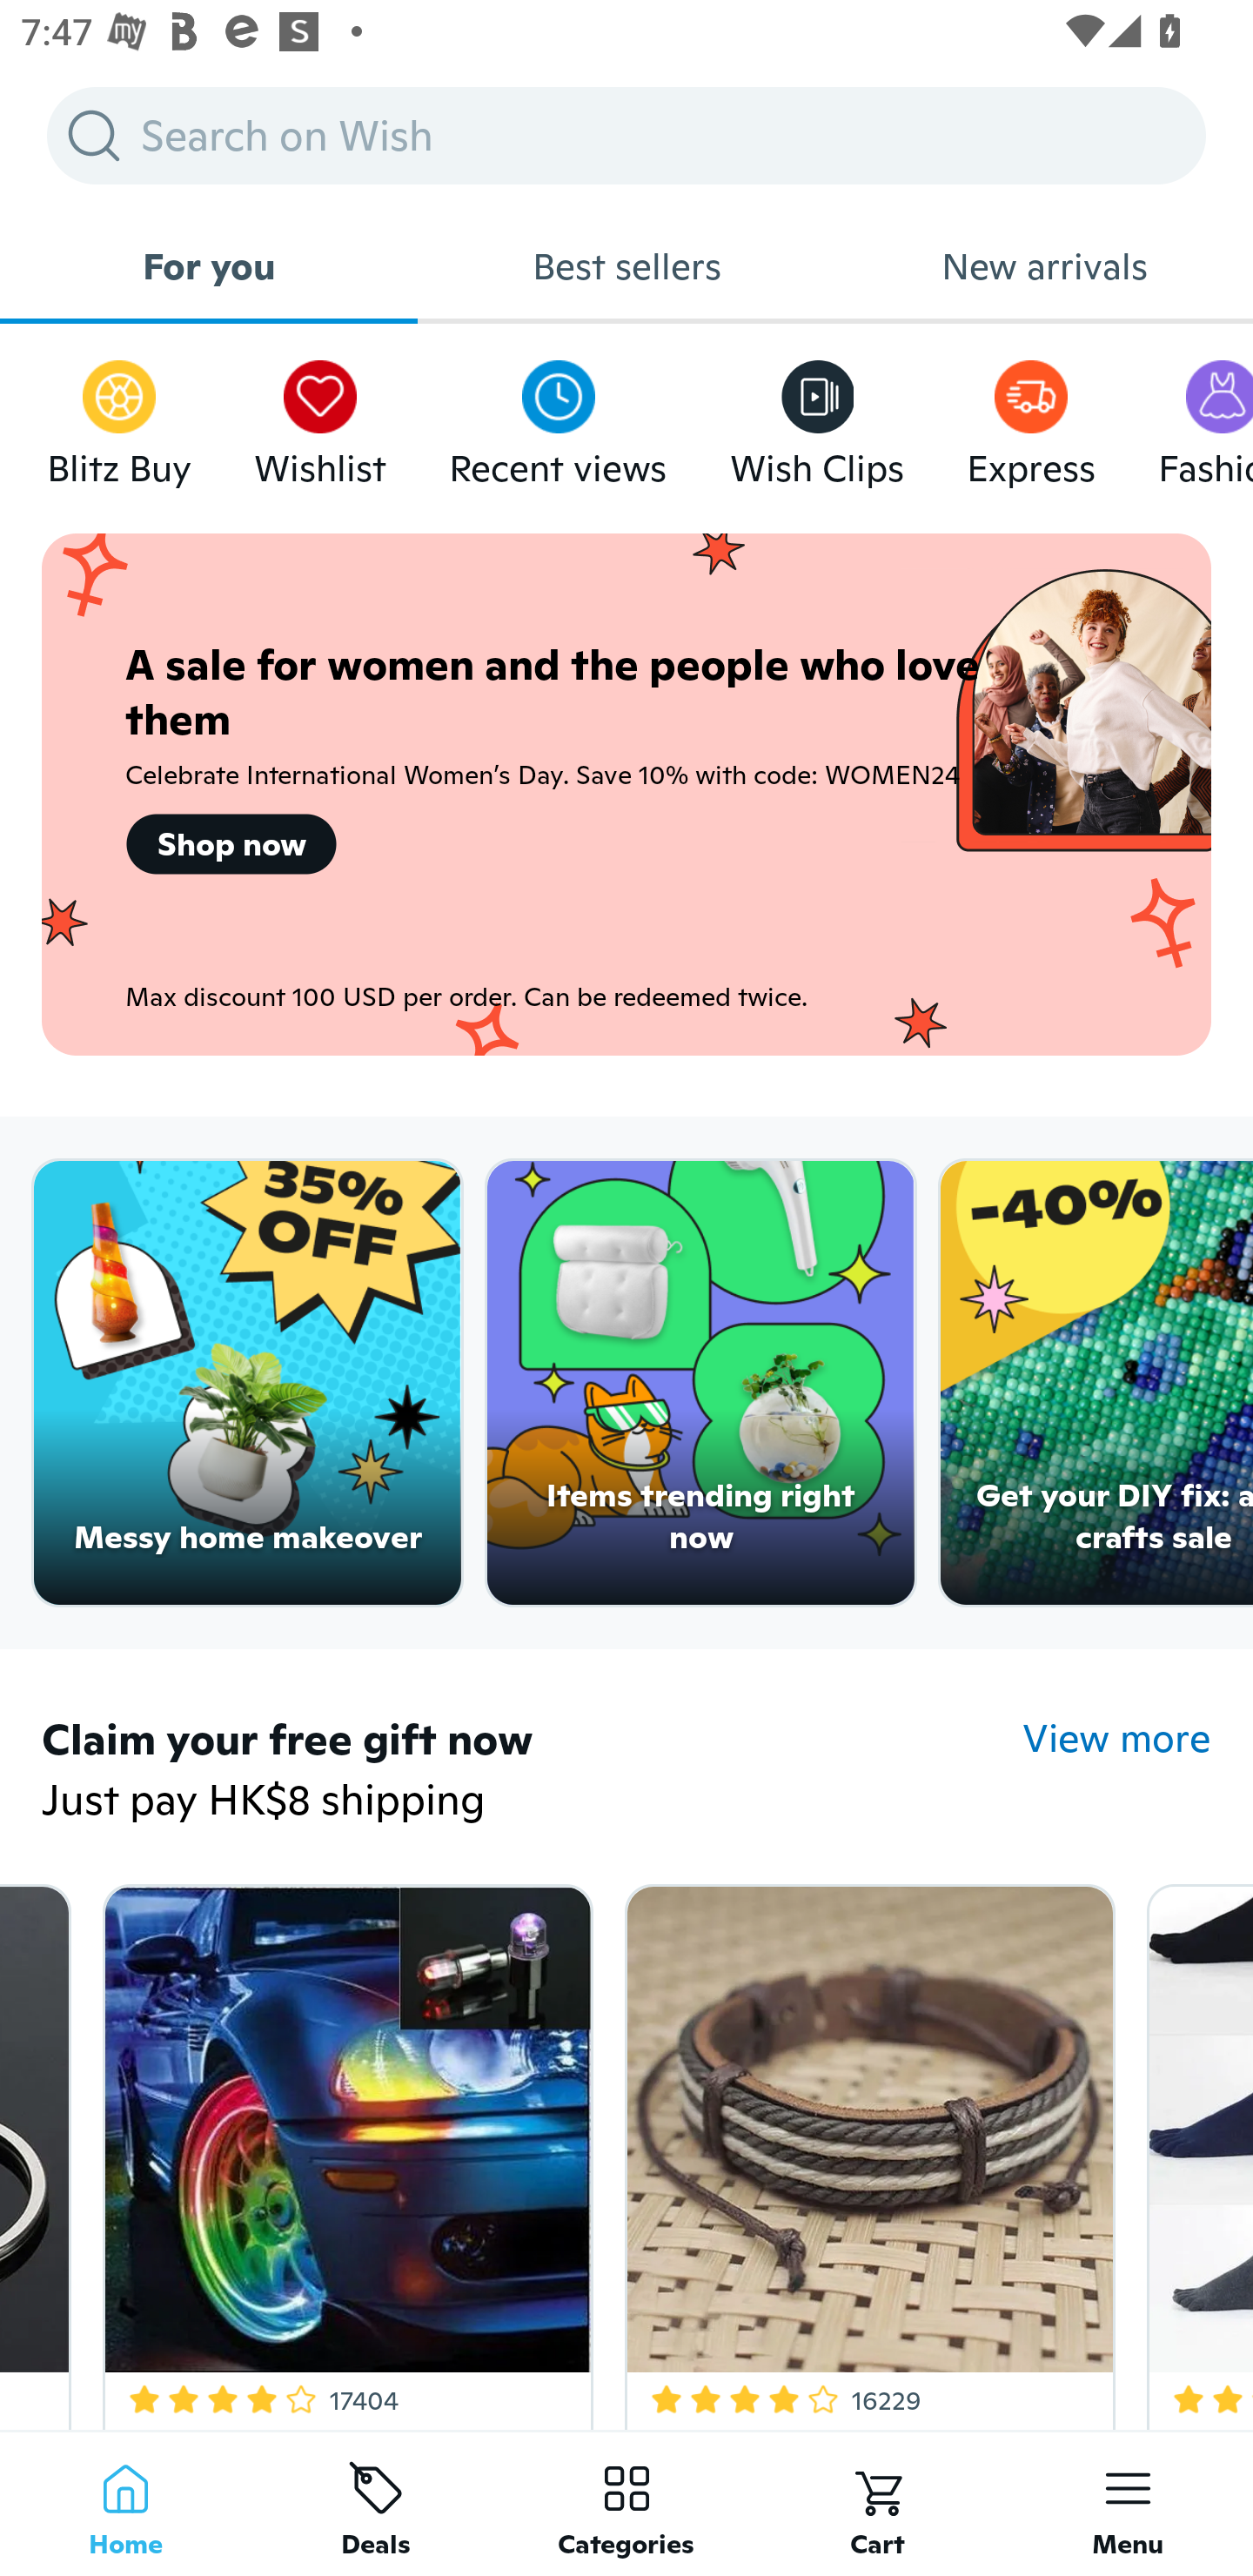 This screenshot has height=2576, width=1253. I want to click on 3.8 Star Rating 17404 Free, so click(343, 2150).